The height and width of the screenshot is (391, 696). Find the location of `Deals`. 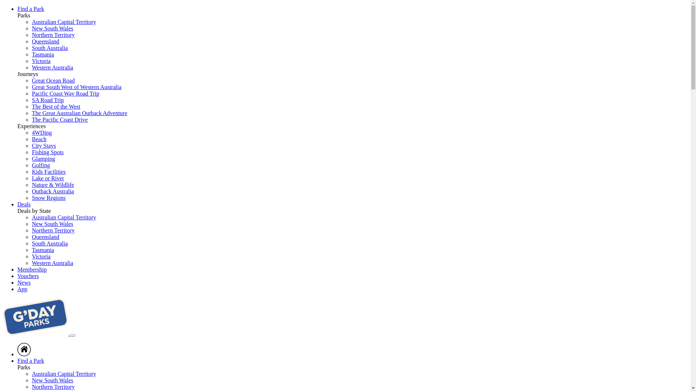

Deals is located at coordinates (24, 204).